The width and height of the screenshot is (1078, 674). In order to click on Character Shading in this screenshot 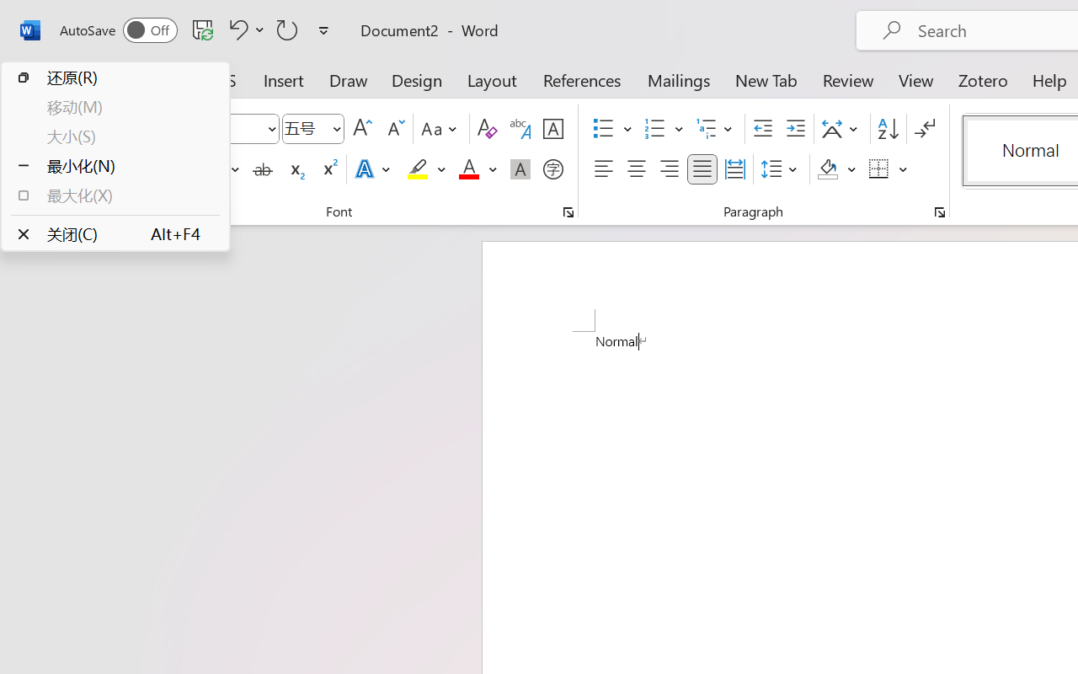, I will do `click(520, 169)`.